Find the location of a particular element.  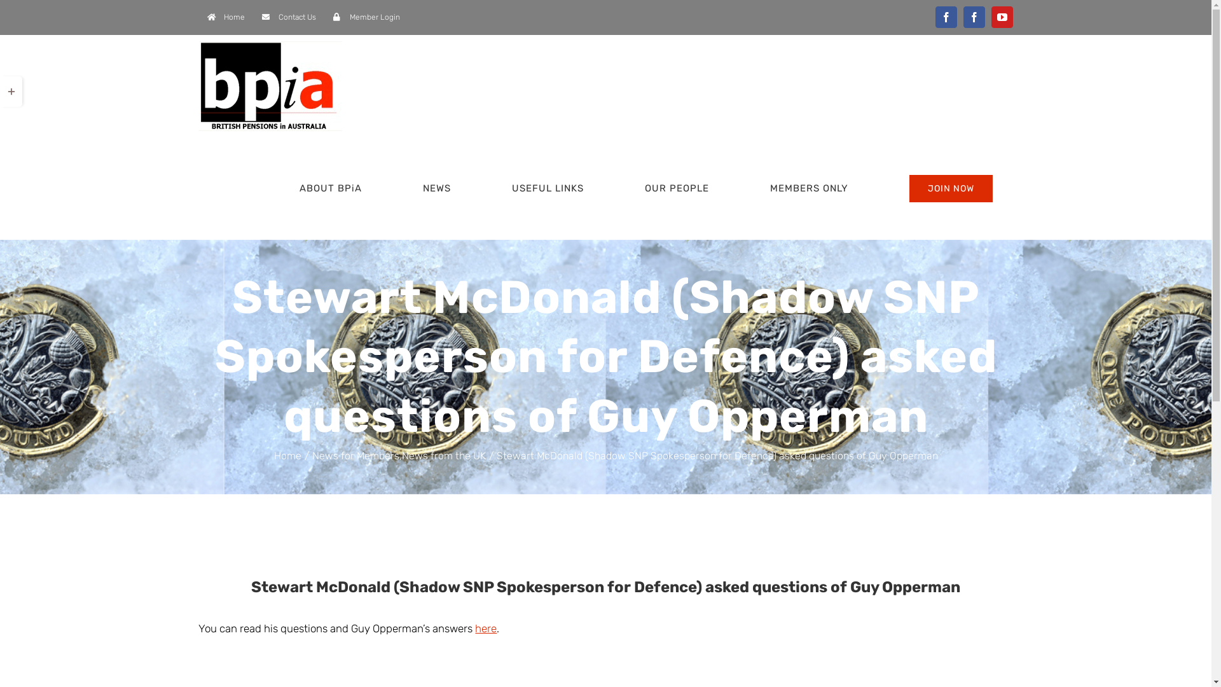

Facebook is located at coordinates (974, 17).